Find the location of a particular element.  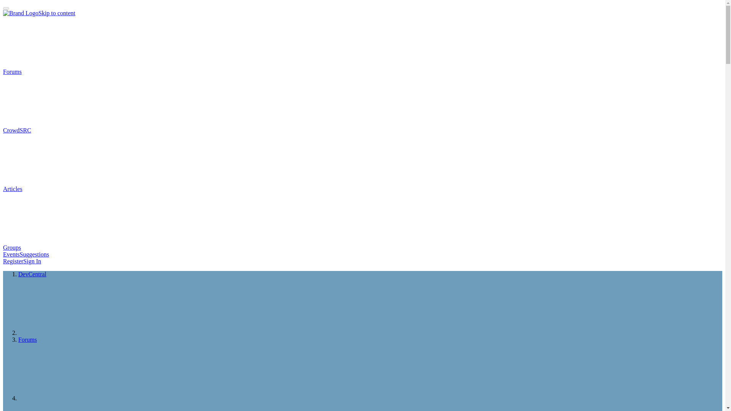

CrowdSRC is located at coordinates (74, 130).